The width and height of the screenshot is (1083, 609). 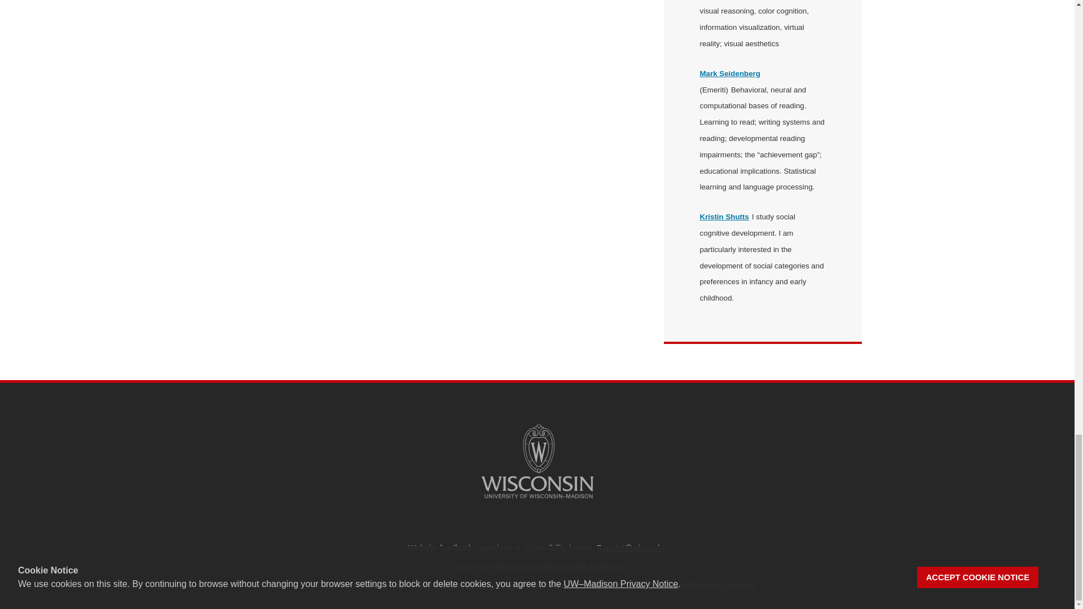 I want to click on Kristin Shutts Faculty-Staff Page, so click(x=724, y=217).